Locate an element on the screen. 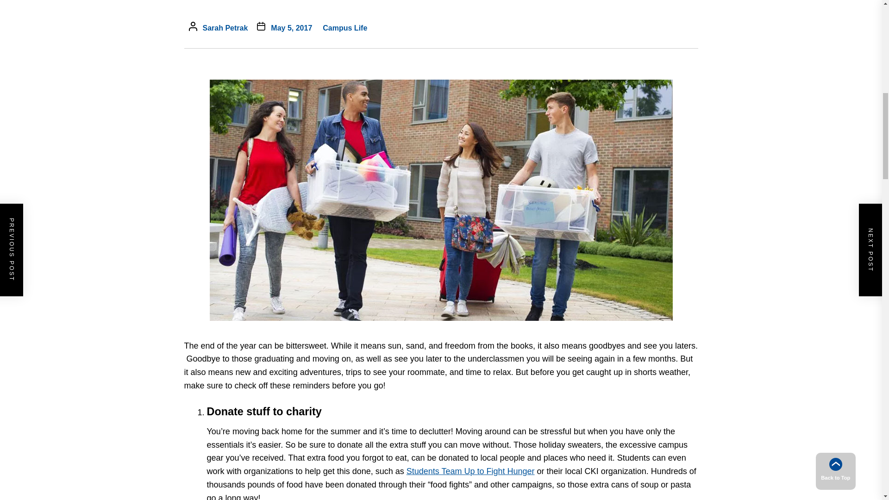  May 5, 2017 is located at coordinates (291, 28).